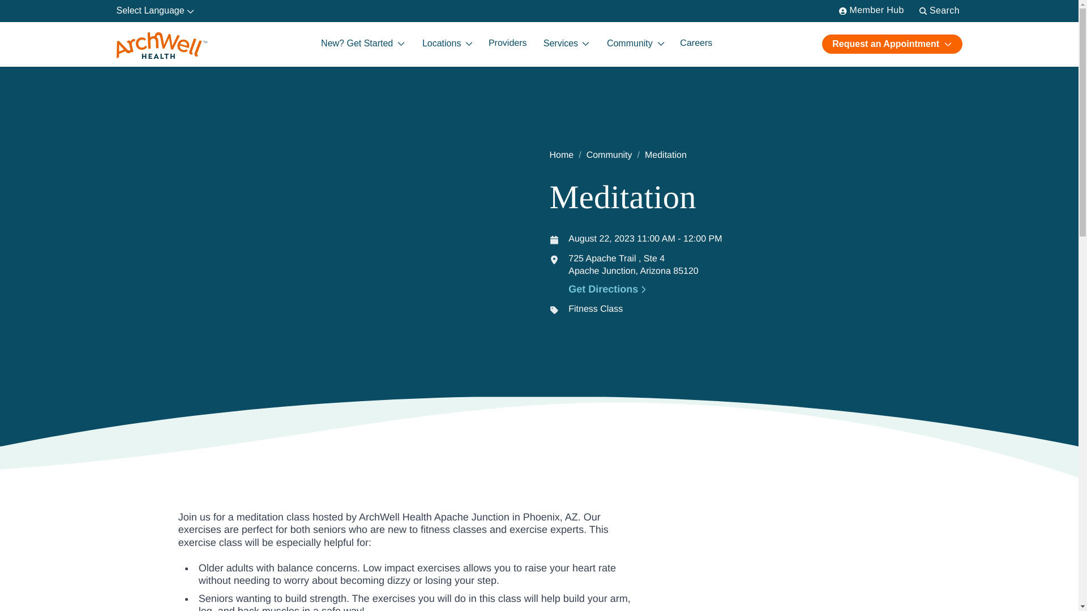  What do you see at coordinates (362, 44) in the screenshot?
I see `New? Get Started` at bounding box center [362, 44].